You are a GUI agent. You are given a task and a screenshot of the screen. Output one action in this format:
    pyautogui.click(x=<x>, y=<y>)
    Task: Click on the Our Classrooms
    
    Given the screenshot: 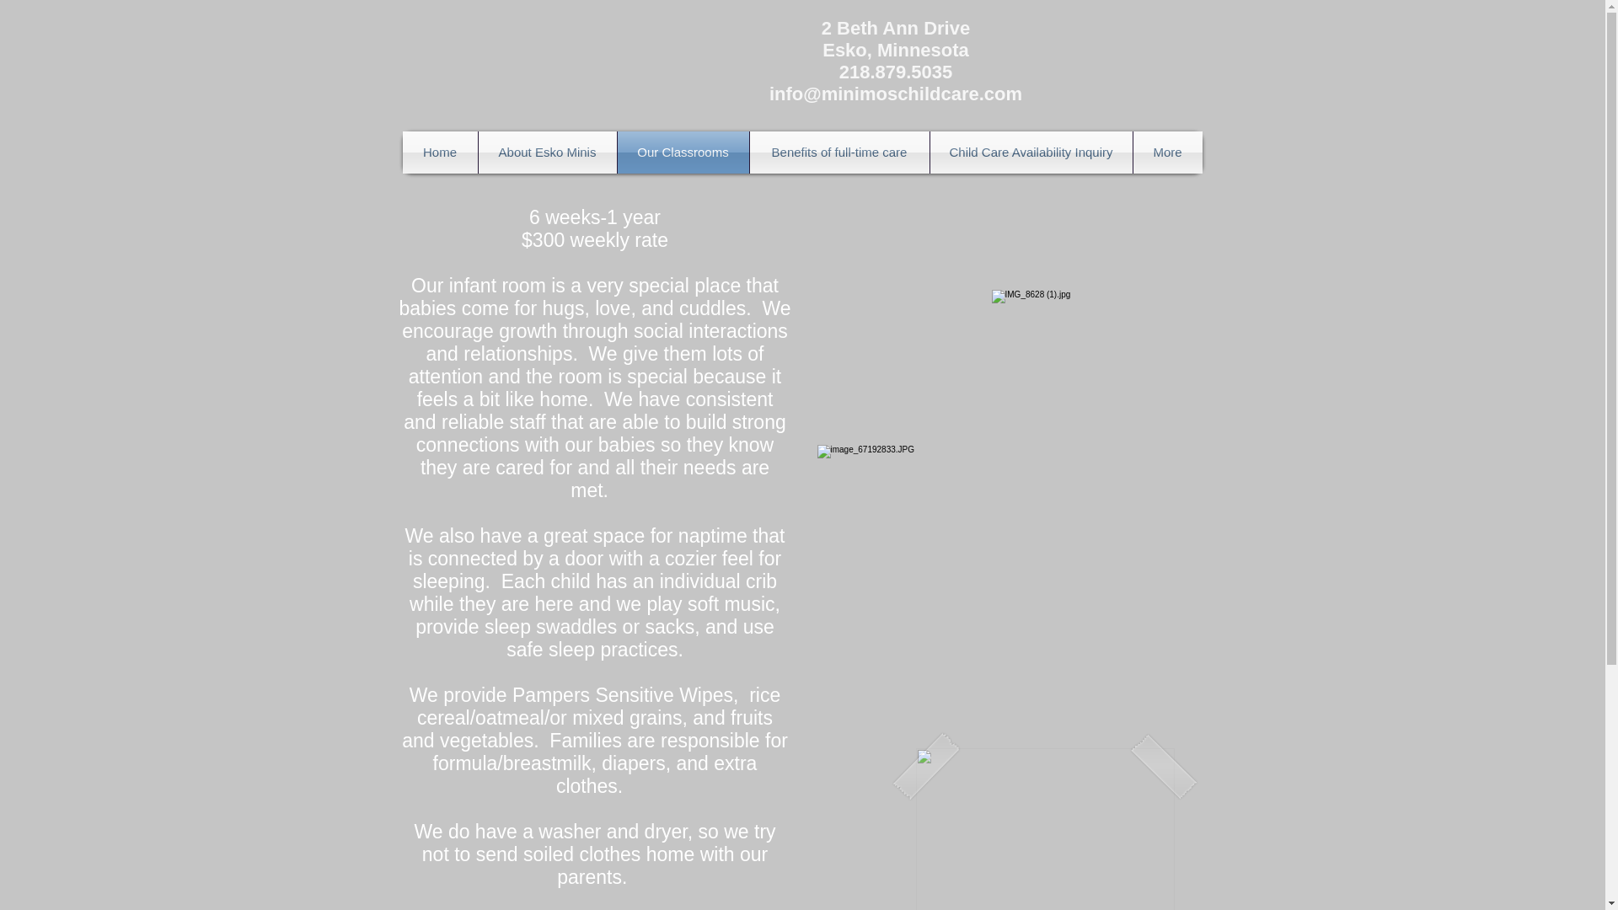 What is the action you would take?
    pyautogui.click(x=682, y=152)
    